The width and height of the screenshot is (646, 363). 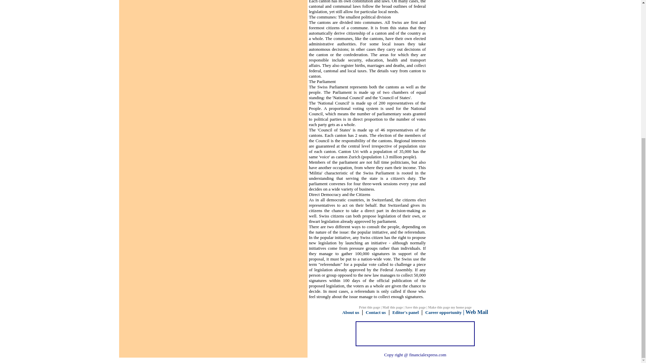 I want to click on Mail this page, so click(x=393, y=307).